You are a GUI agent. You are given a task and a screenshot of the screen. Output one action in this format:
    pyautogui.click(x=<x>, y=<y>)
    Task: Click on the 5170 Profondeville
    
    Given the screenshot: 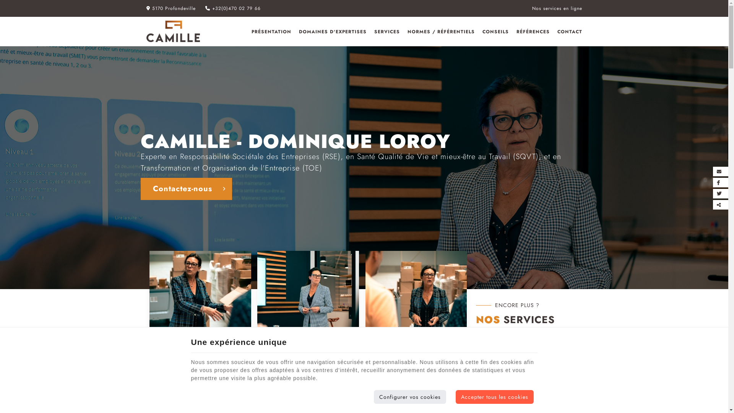 What is the action you would take?
    pyautogui.click(x=171, y=8)
    